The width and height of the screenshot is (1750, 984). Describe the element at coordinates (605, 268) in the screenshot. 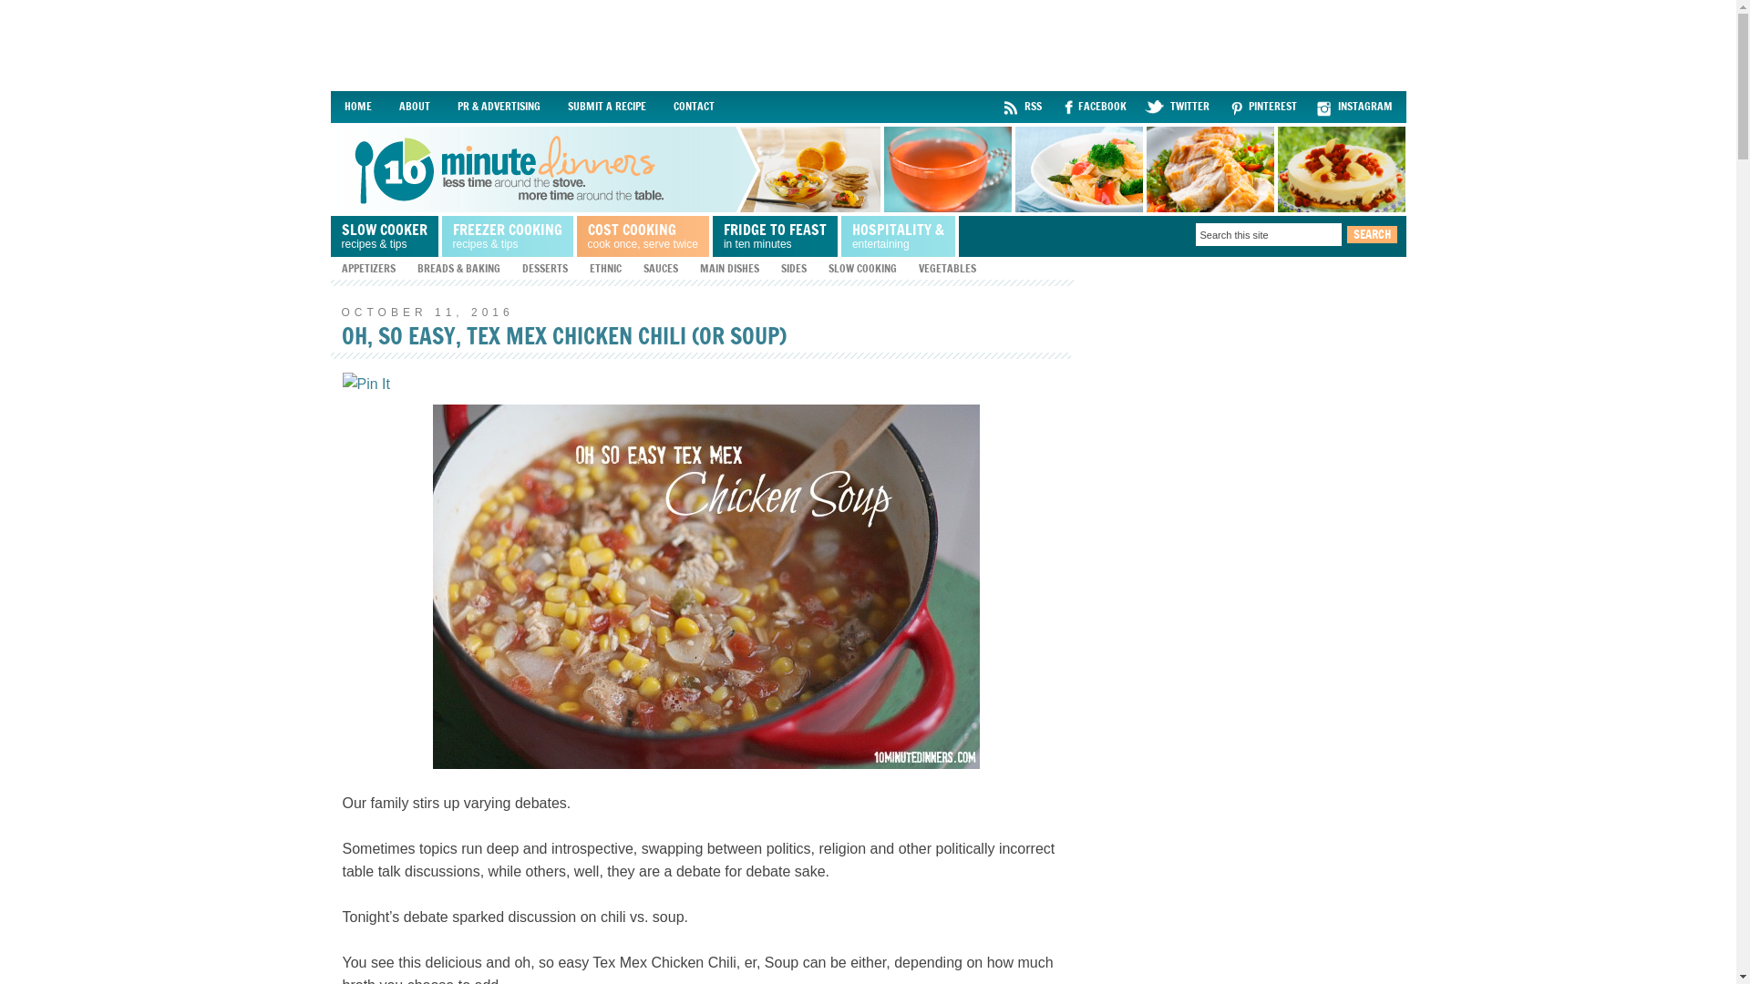

I see `ETHNIC` at that location.